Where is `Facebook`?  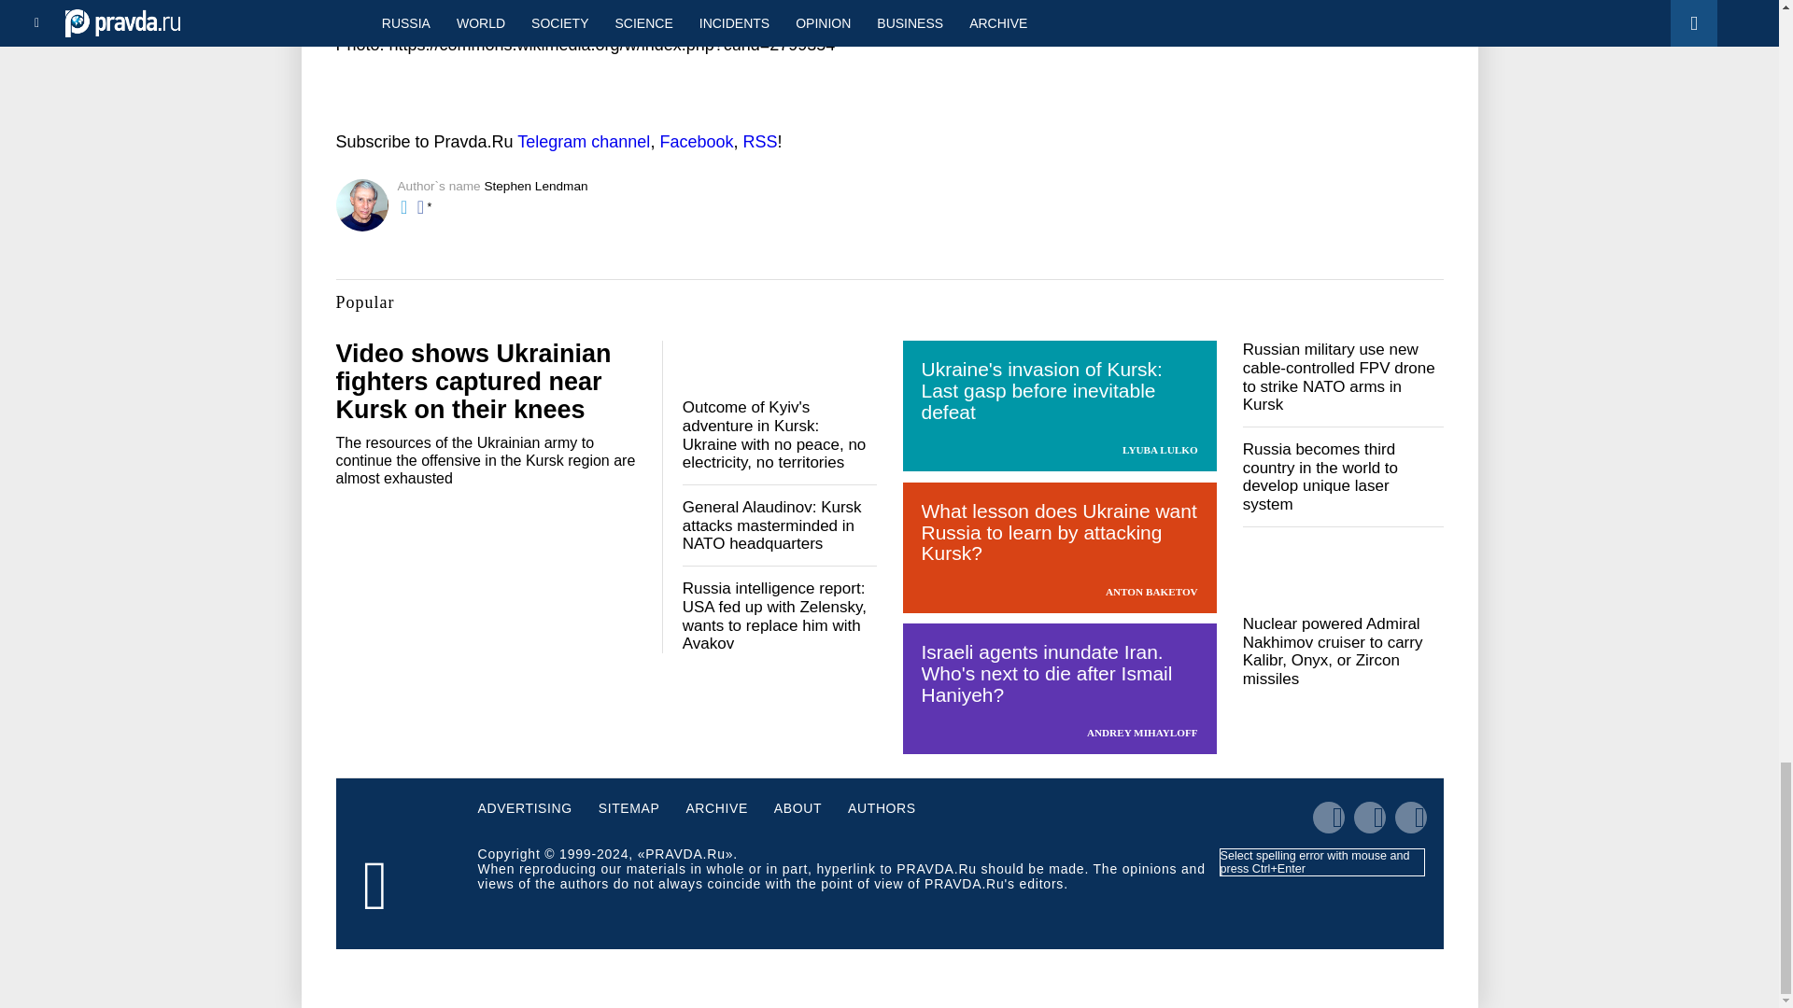
Facebook is located at coordinates (697, 142).